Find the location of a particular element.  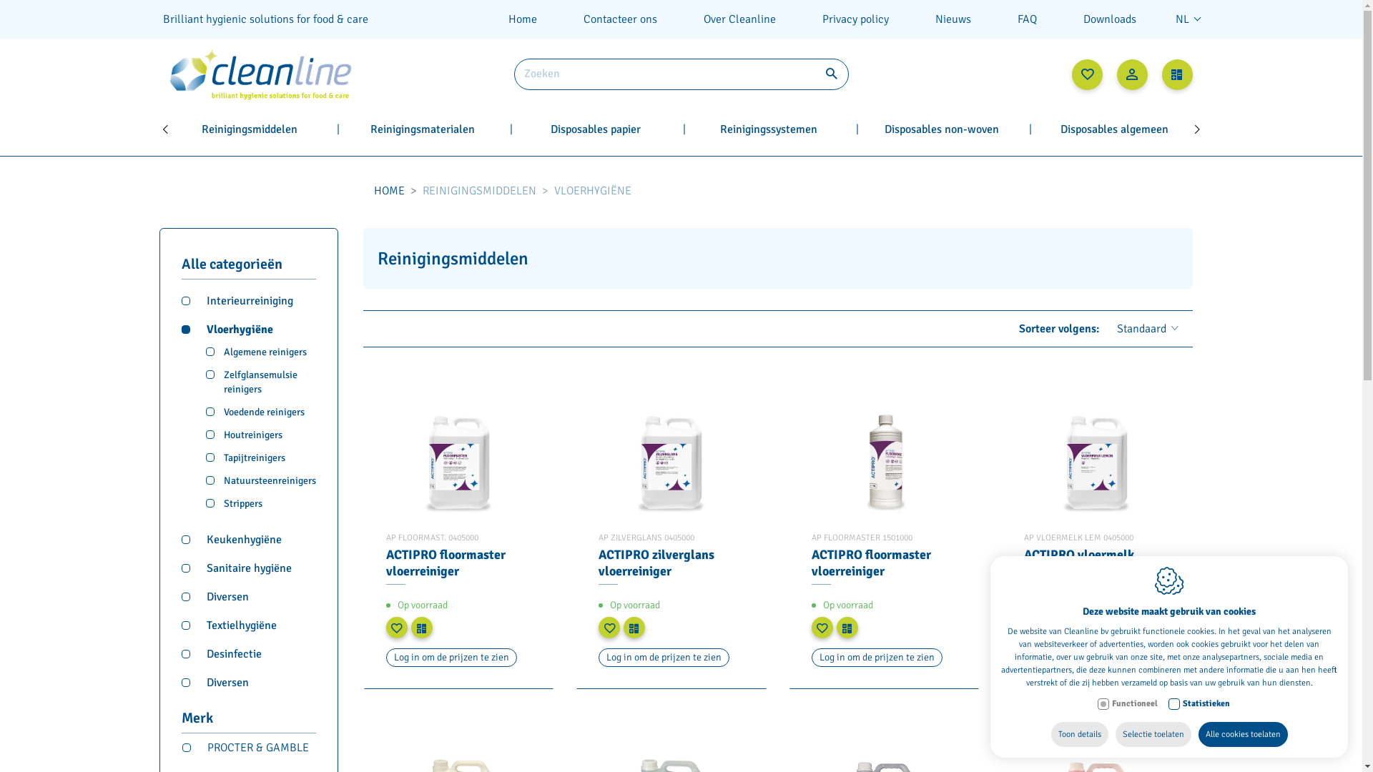

Downloads is located at coordinates (1110, 19).